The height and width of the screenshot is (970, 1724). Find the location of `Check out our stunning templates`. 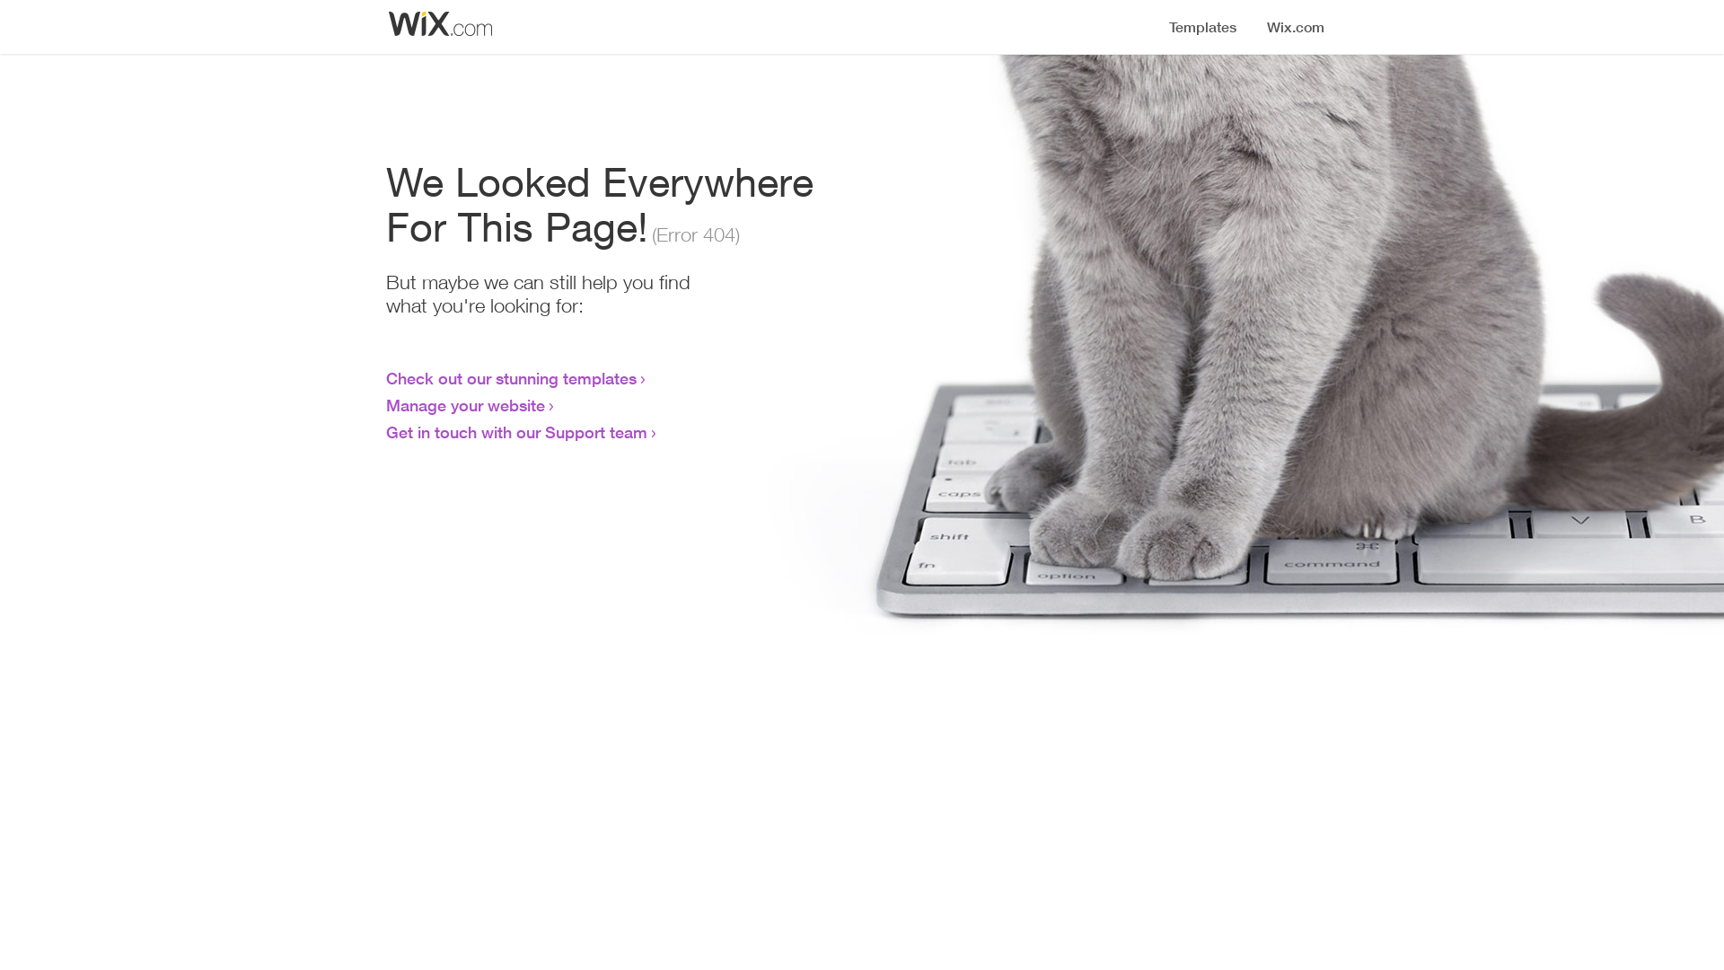

Check out our stunning templates is located at coordinates (512, 378).